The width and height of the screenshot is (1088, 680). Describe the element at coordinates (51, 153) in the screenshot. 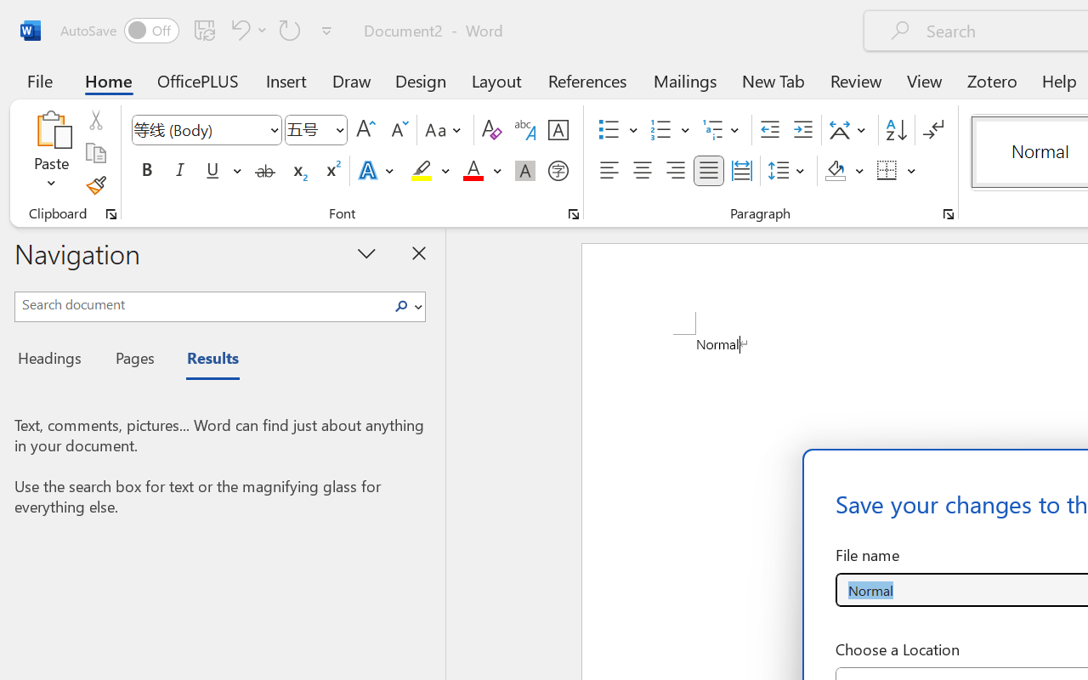

I see `Paste` at that location.